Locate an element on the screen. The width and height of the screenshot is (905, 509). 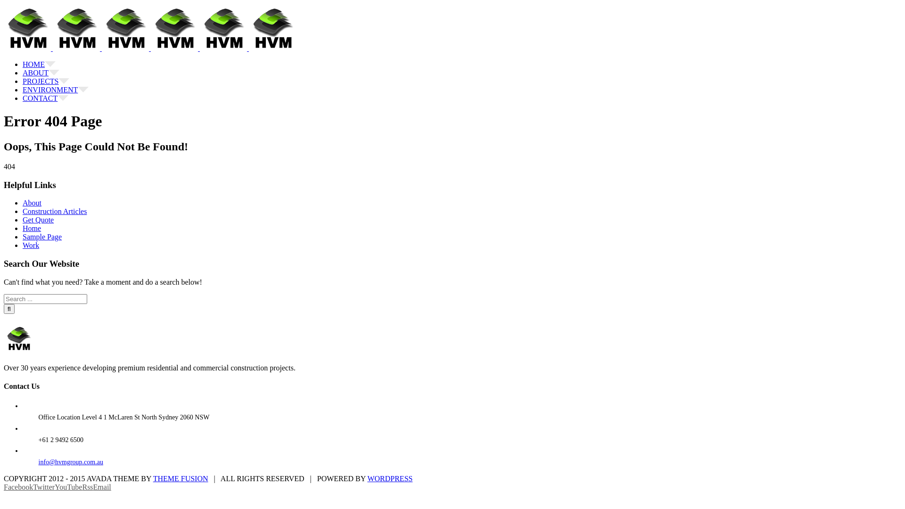
YouTube is located at coordinates (68, 487).